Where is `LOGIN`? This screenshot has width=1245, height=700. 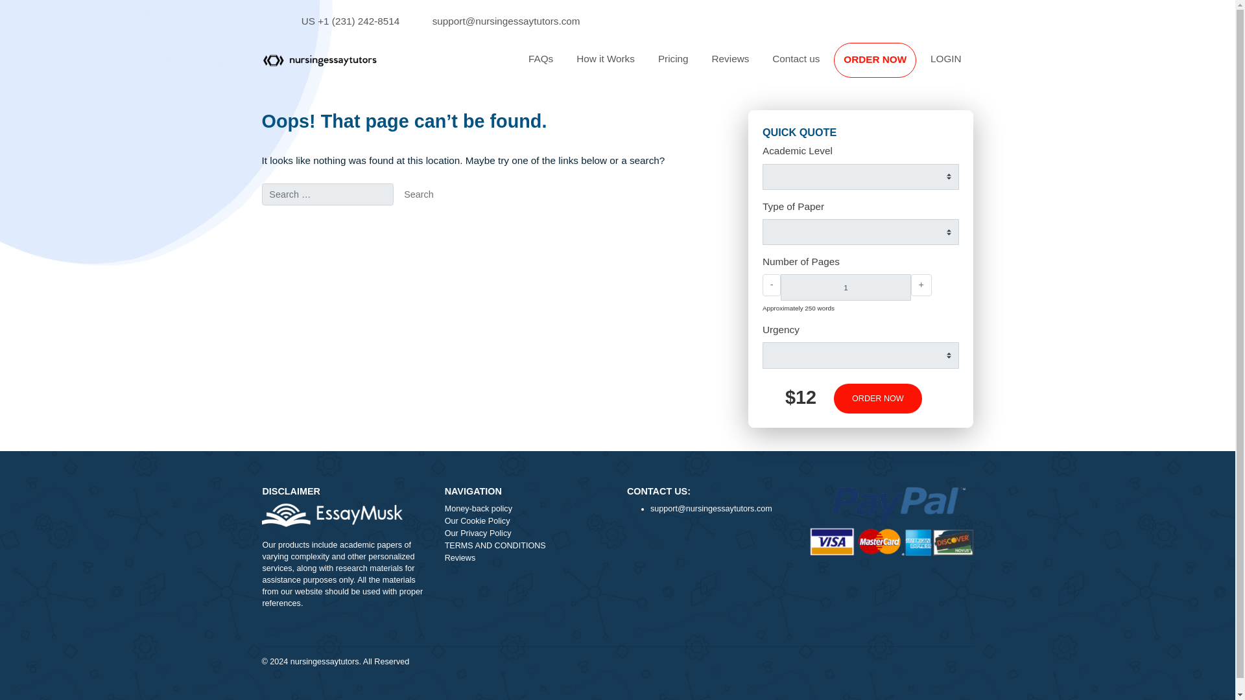
LOGIN is located at coordinates (1051, 65).